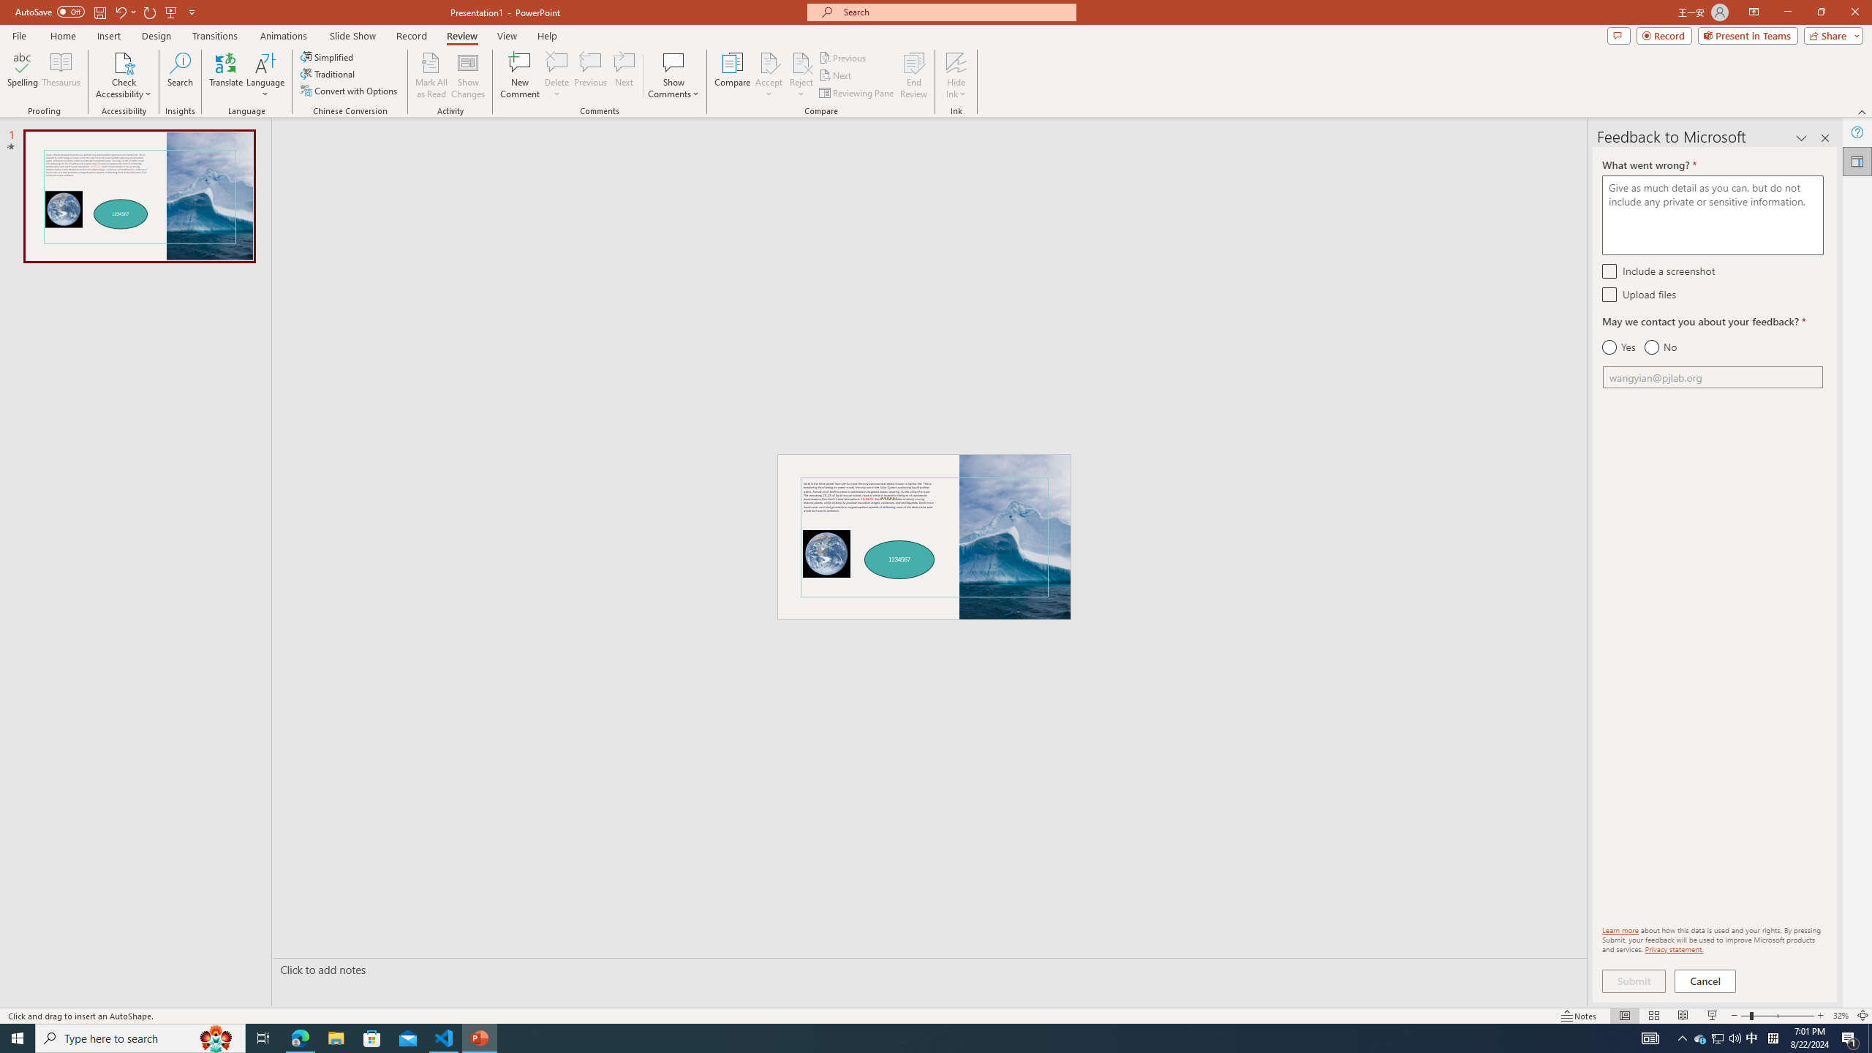 The width and height of the screenshot is (1872, 1053). What do you see at coordinates (674, 75) in the screenshot?
I see `Show Comments` at bounding box center [674, 75].